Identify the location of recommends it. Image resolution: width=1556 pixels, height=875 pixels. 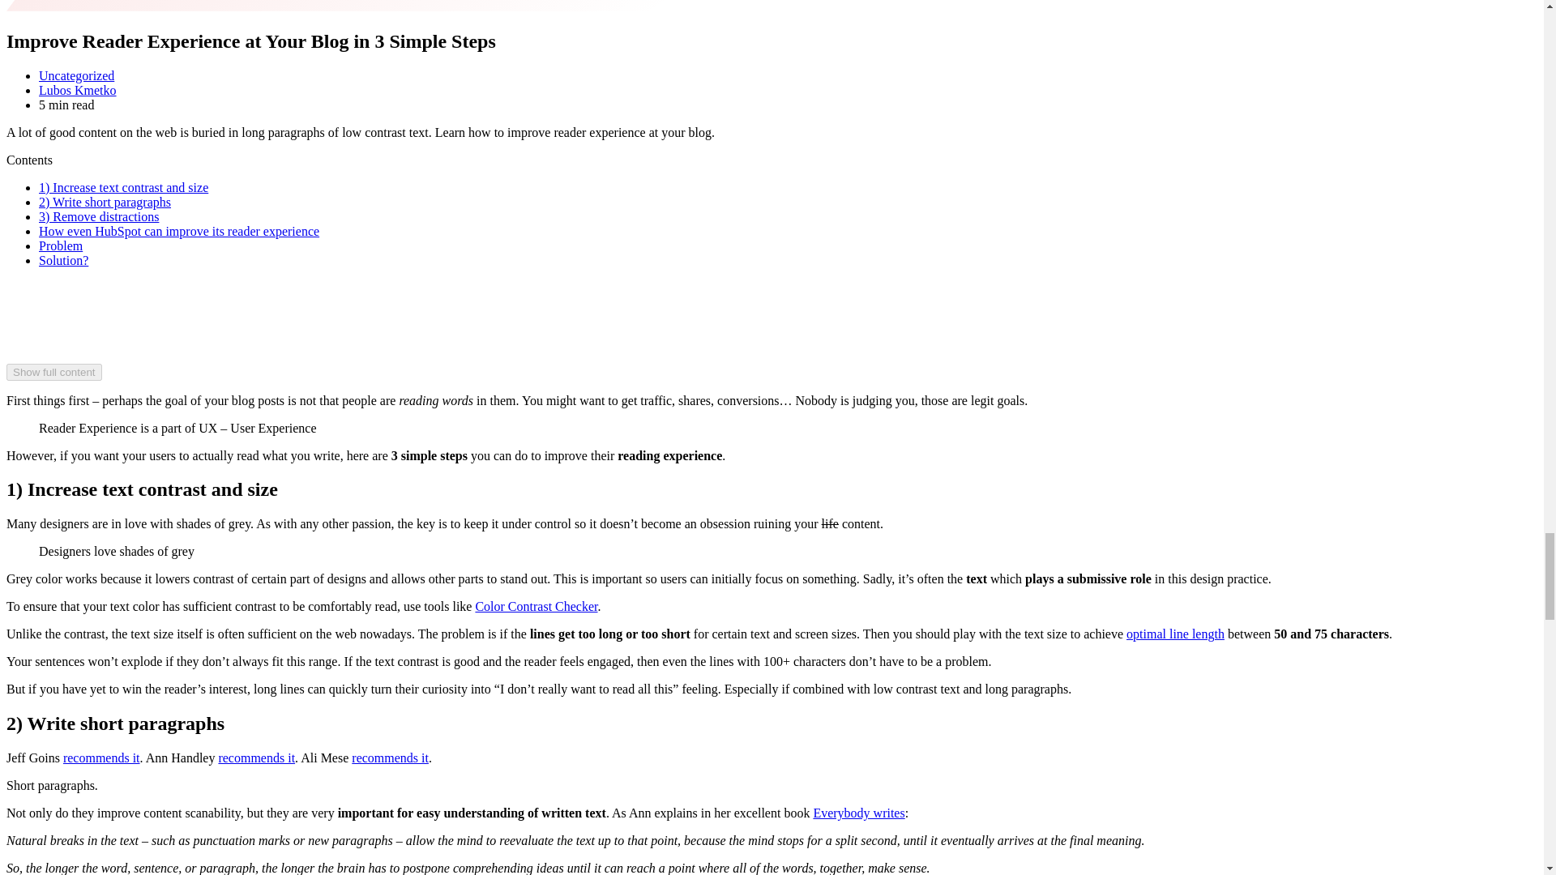
(390, 757).